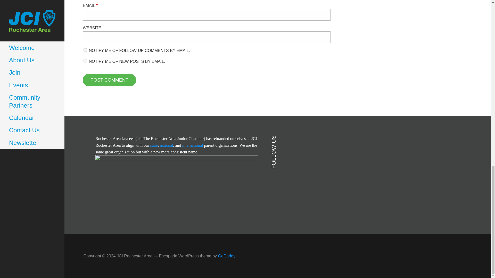 The image size is (495, 278). What do you see at coordinates (109, 80) in the screenshot?
I see `Post Comment` at bounding box center [109, 80].